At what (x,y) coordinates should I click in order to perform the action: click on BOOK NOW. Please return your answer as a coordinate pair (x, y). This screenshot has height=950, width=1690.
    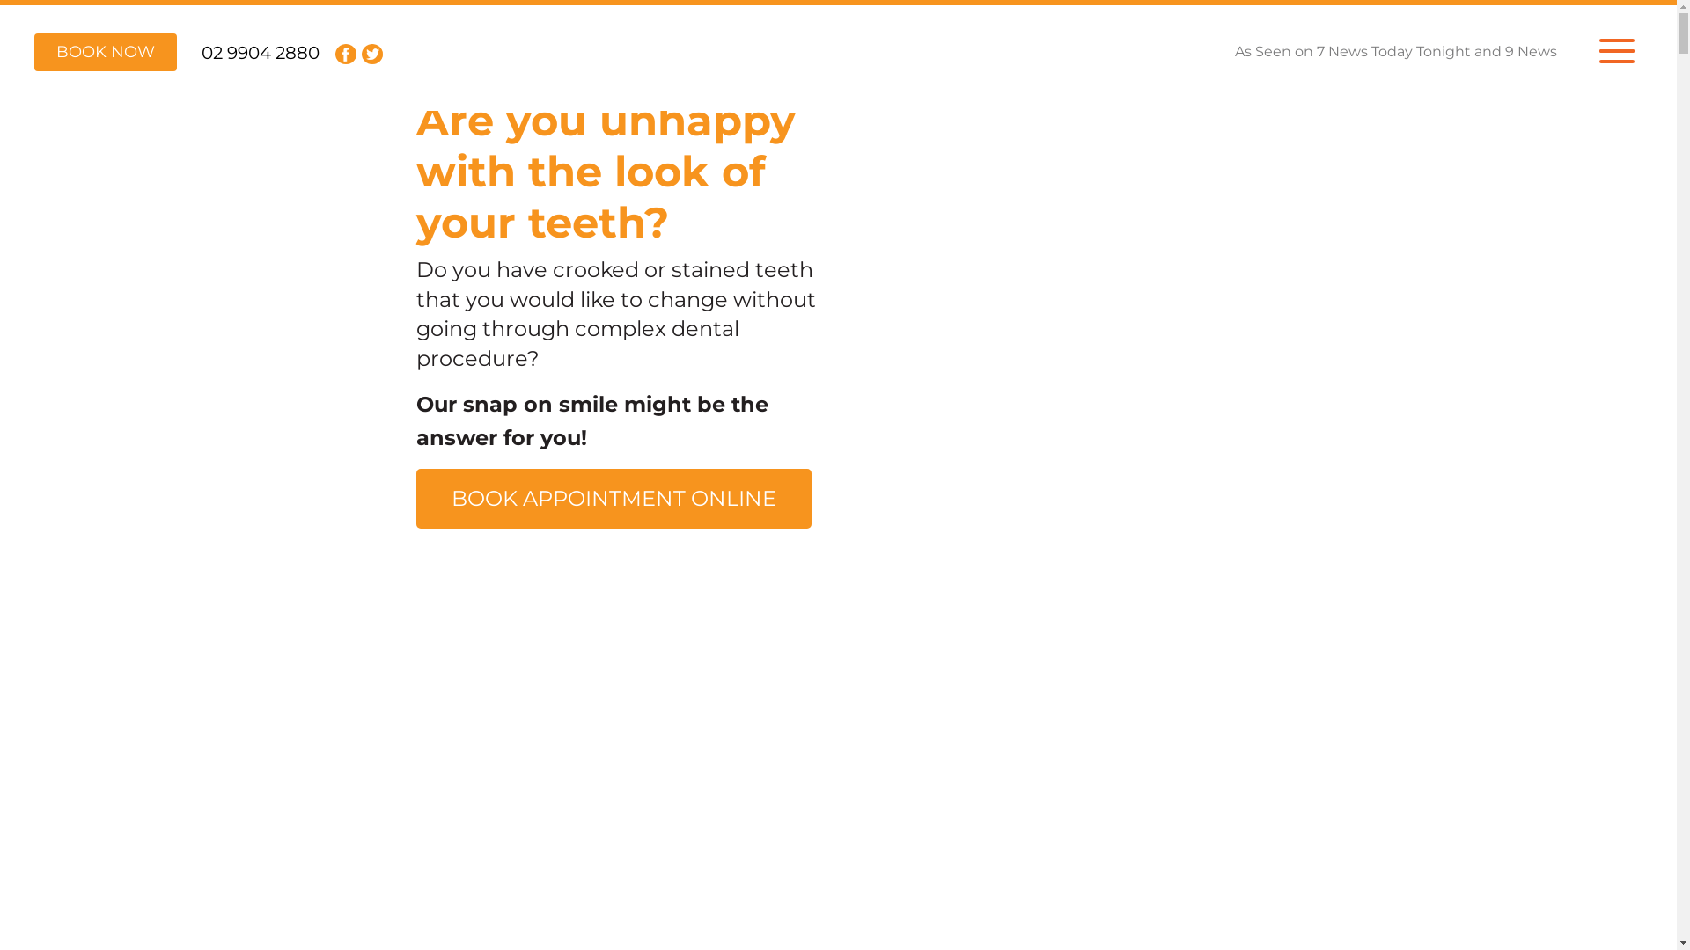
    Looking at the image, I should click on (106, 53).